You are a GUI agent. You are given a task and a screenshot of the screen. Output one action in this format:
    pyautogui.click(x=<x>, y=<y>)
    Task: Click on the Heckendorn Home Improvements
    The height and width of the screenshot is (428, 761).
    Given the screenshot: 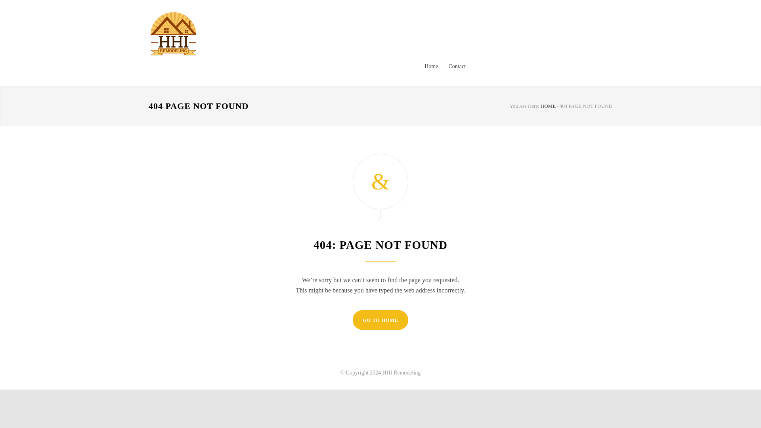 What is the action you would take?
    pyautogui.click(x=222, y=33)
    